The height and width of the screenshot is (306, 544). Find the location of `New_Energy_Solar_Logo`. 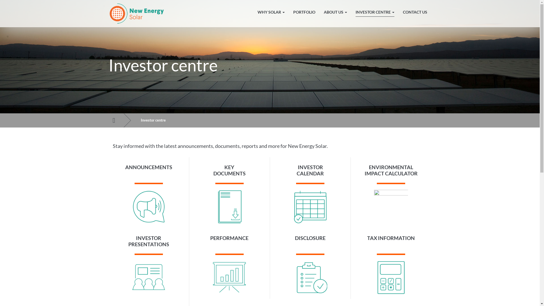

New_Energy_Solar_Logo is located at coordinates (139, 14).